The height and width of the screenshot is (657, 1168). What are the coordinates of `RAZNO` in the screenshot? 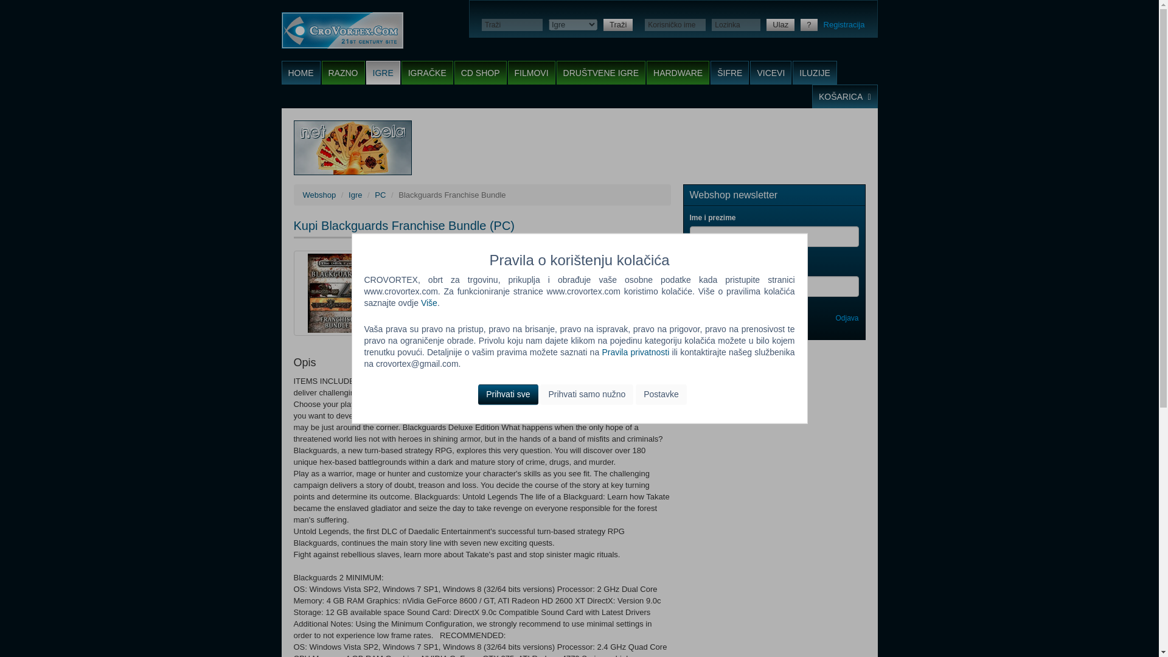 It's located at (343, 73).